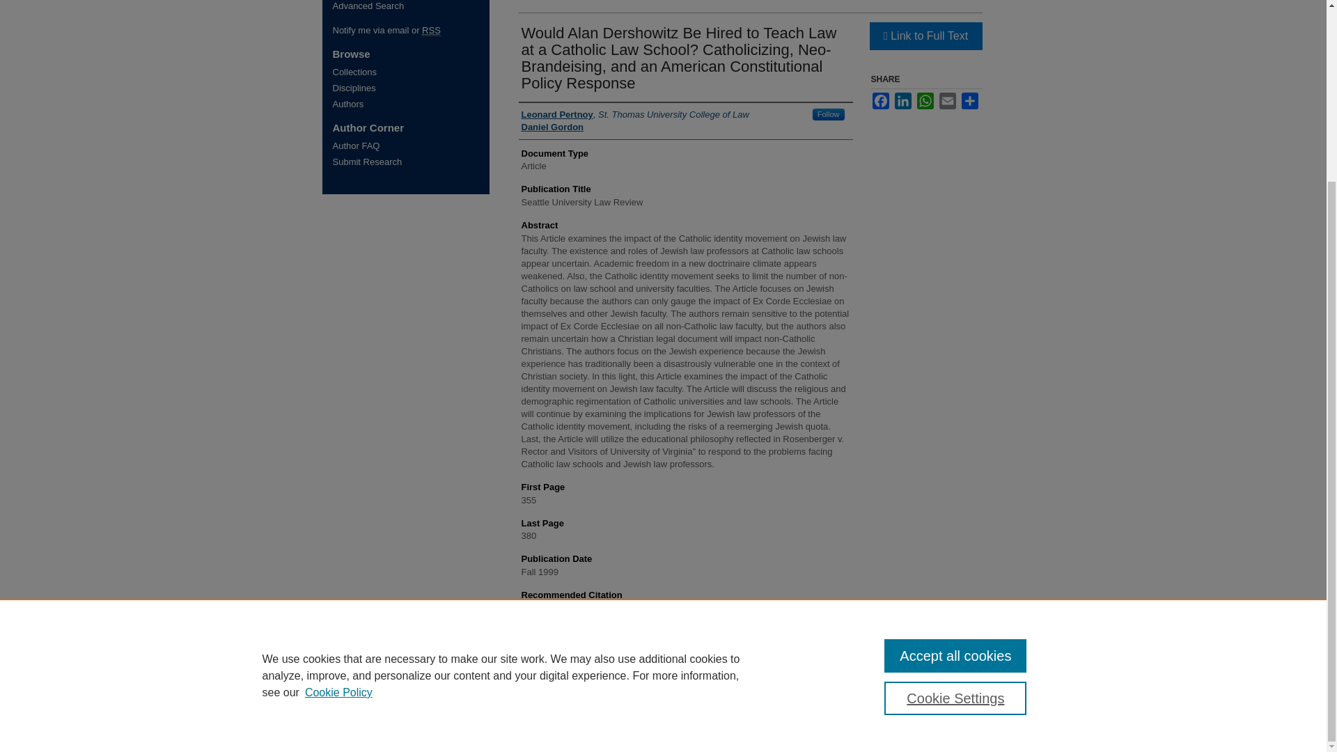 Image resolution: width=1337 pixels, height=752 pixels. I want to click on Browse by Disciplines, so click(411, 88).